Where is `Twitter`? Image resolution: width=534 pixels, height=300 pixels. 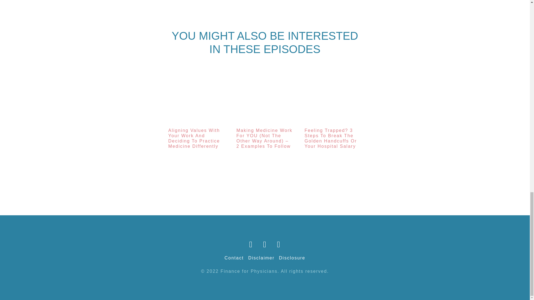
Twitter is located at coordinates (265, 244).